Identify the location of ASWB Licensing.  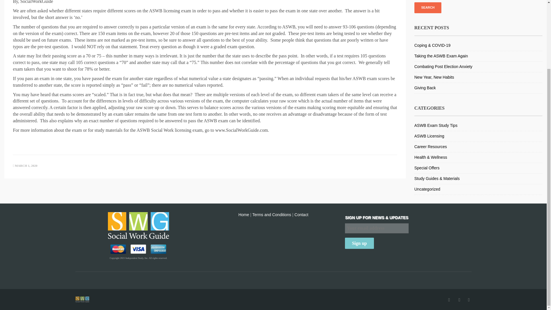
(429, 136).